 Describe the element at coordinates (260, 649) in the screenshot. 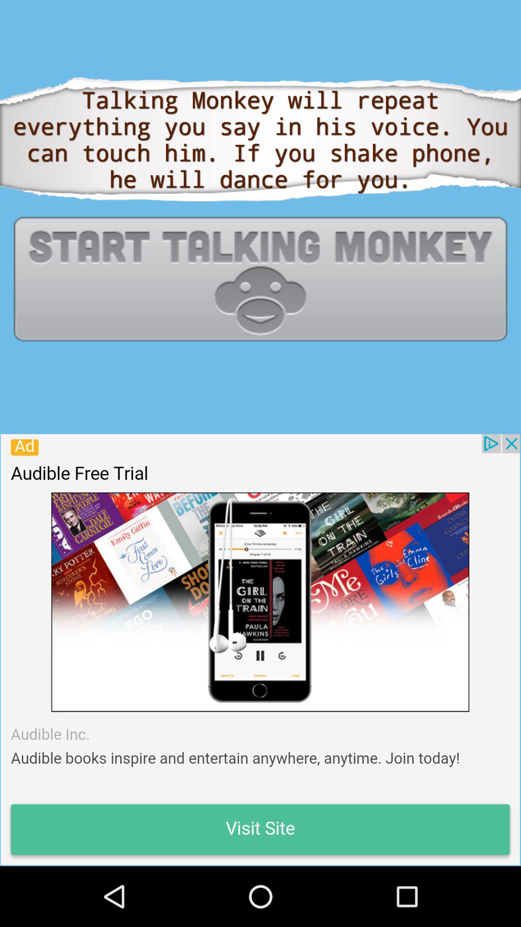

I see `sponsored advertisement` at that location.